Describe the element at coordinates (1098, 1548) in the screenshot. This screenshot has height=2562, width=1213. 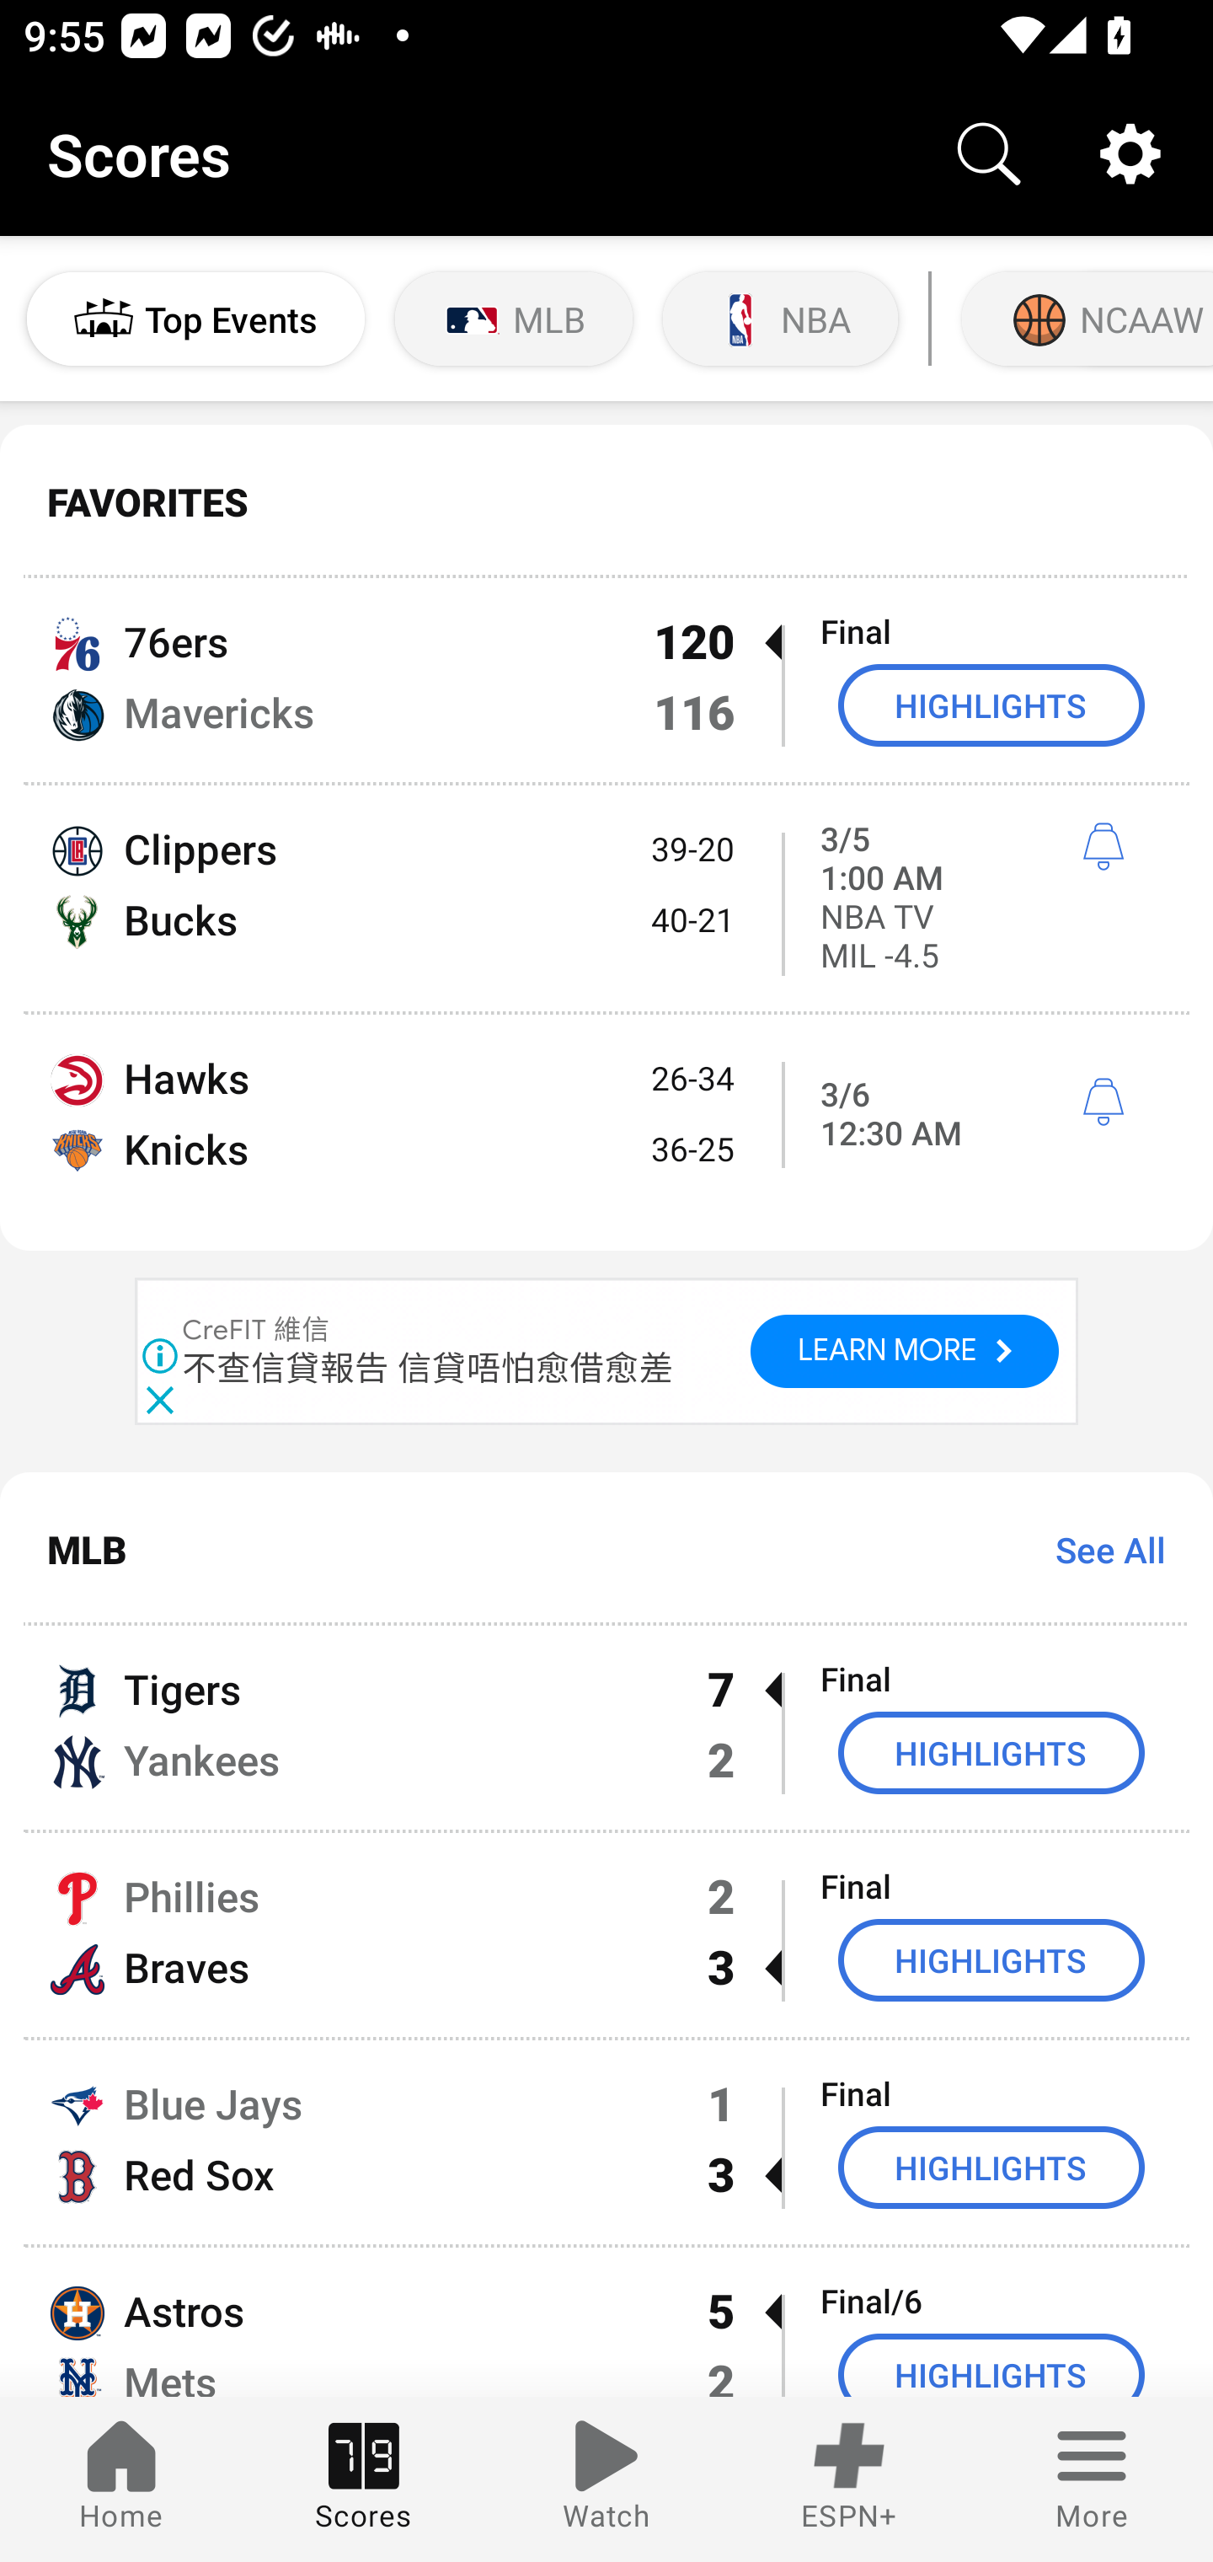
I see `See All` at that location.